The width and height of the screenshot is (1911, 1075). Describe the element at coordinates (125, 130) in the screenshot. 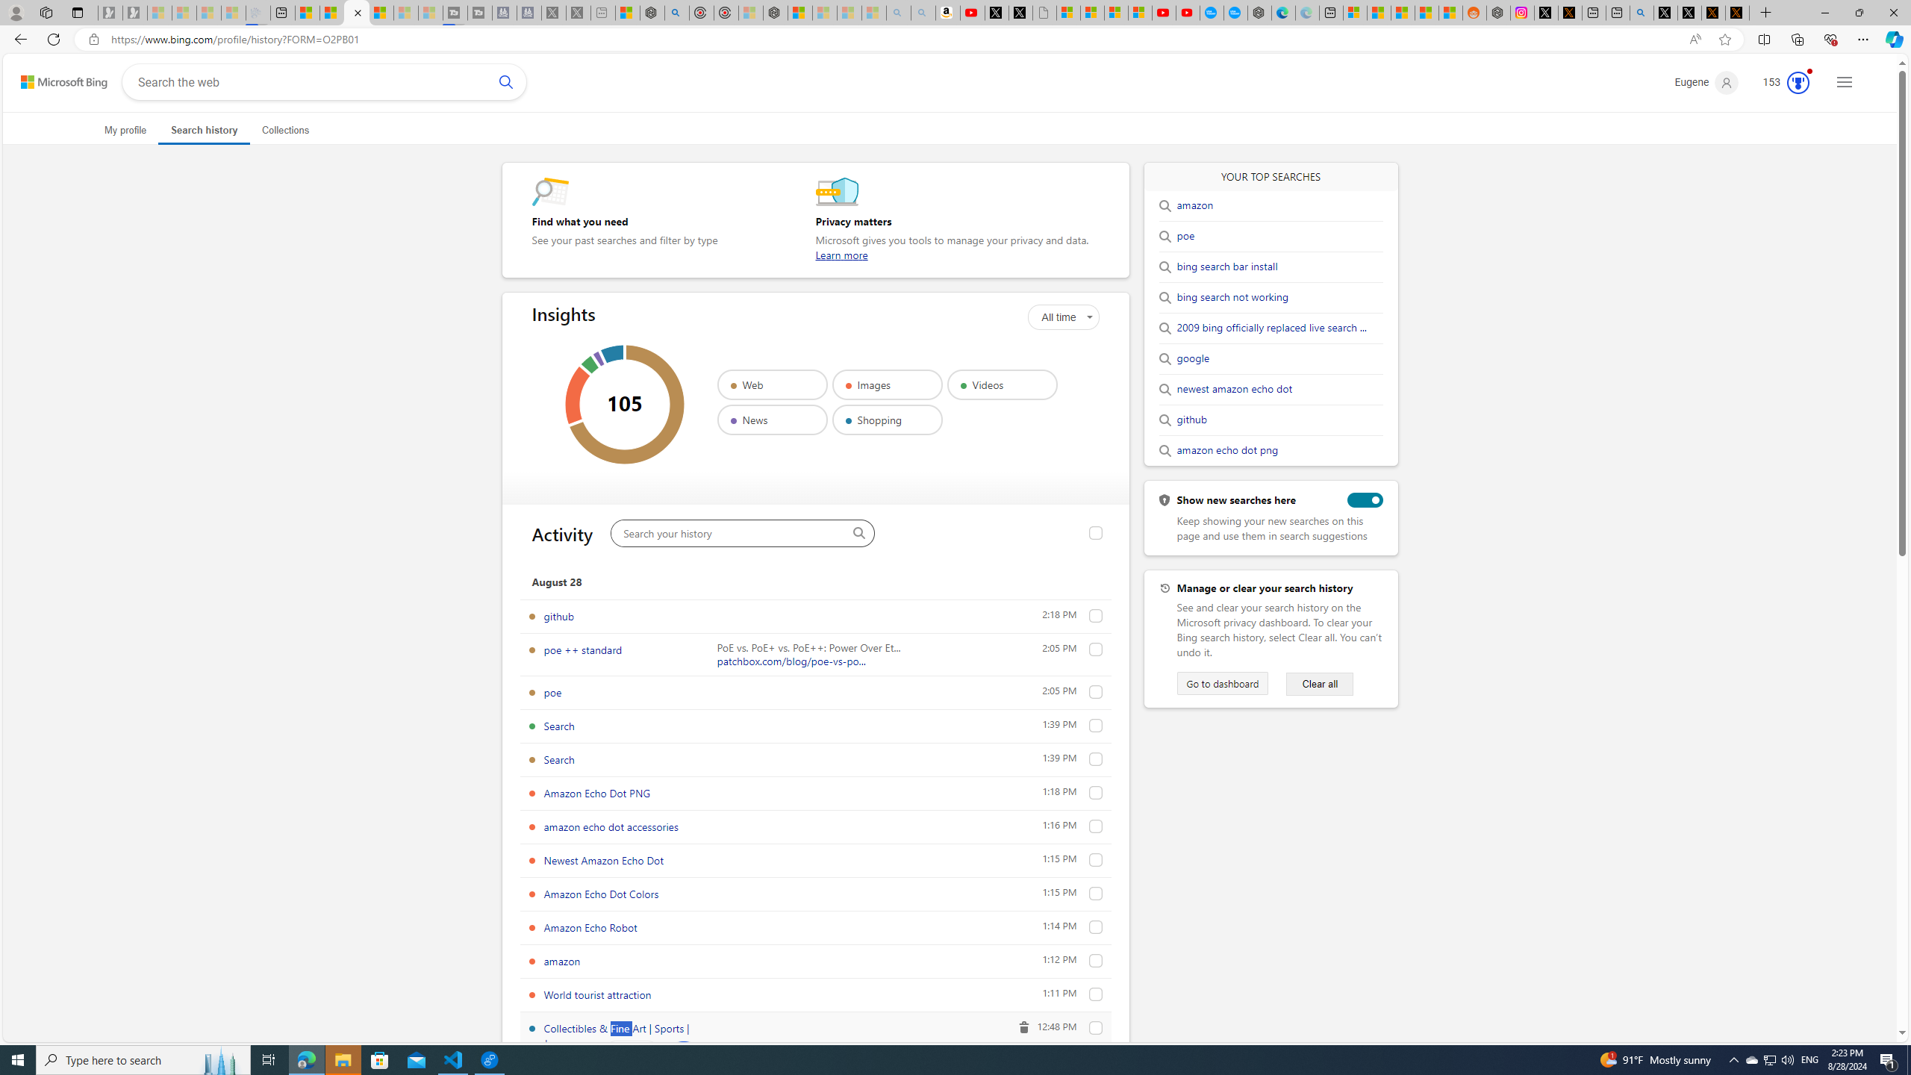

I see `My profile` at that location.